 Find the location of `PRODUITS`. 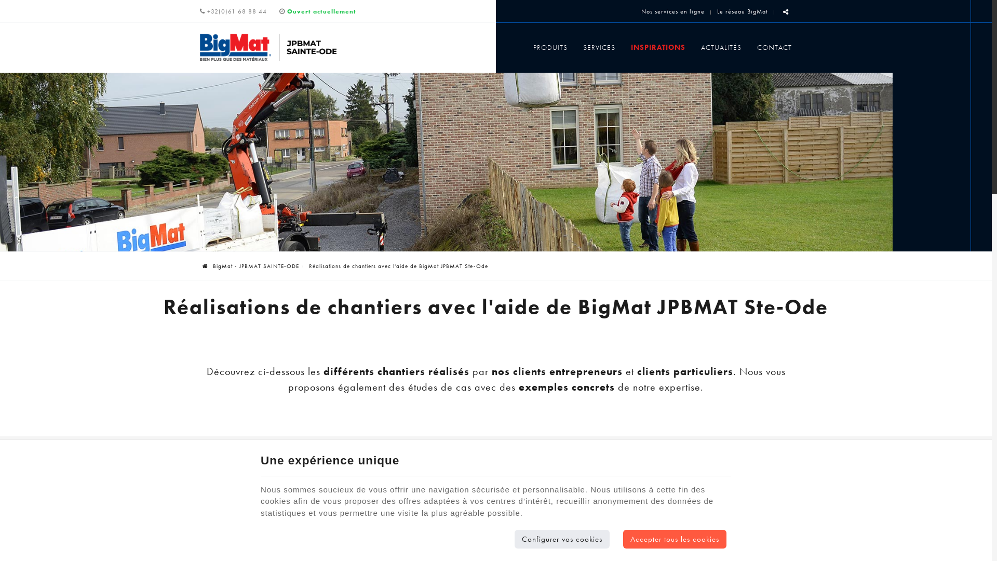

PRODUITS is located at coordinates (550, 47).